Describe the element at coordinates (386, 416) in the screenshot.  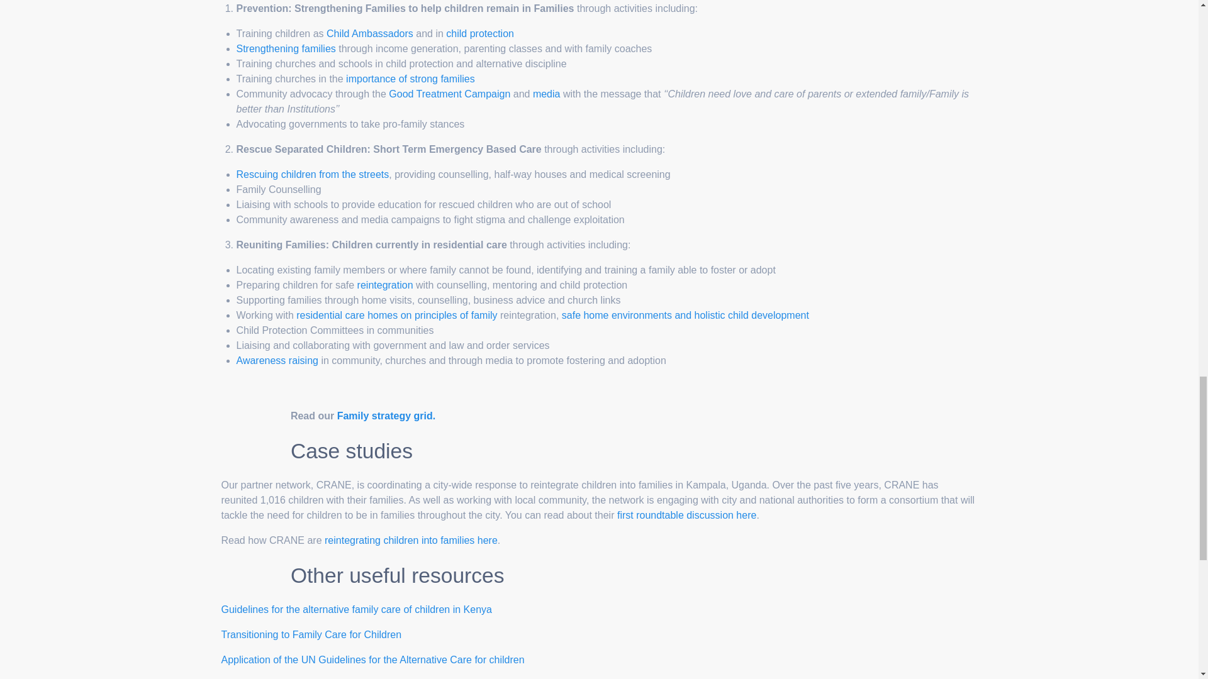
I see `Family strategy grid.` at that location.